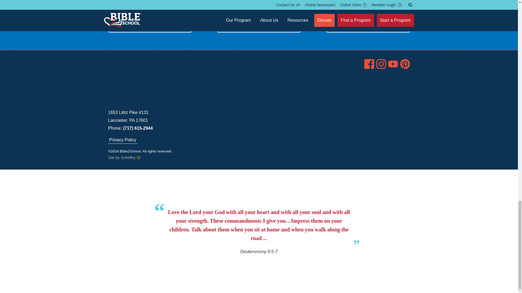  Describe the element at coordinates (393, 64) in the screenshot. I see `youtubeCreated with Sketch.` at that location.